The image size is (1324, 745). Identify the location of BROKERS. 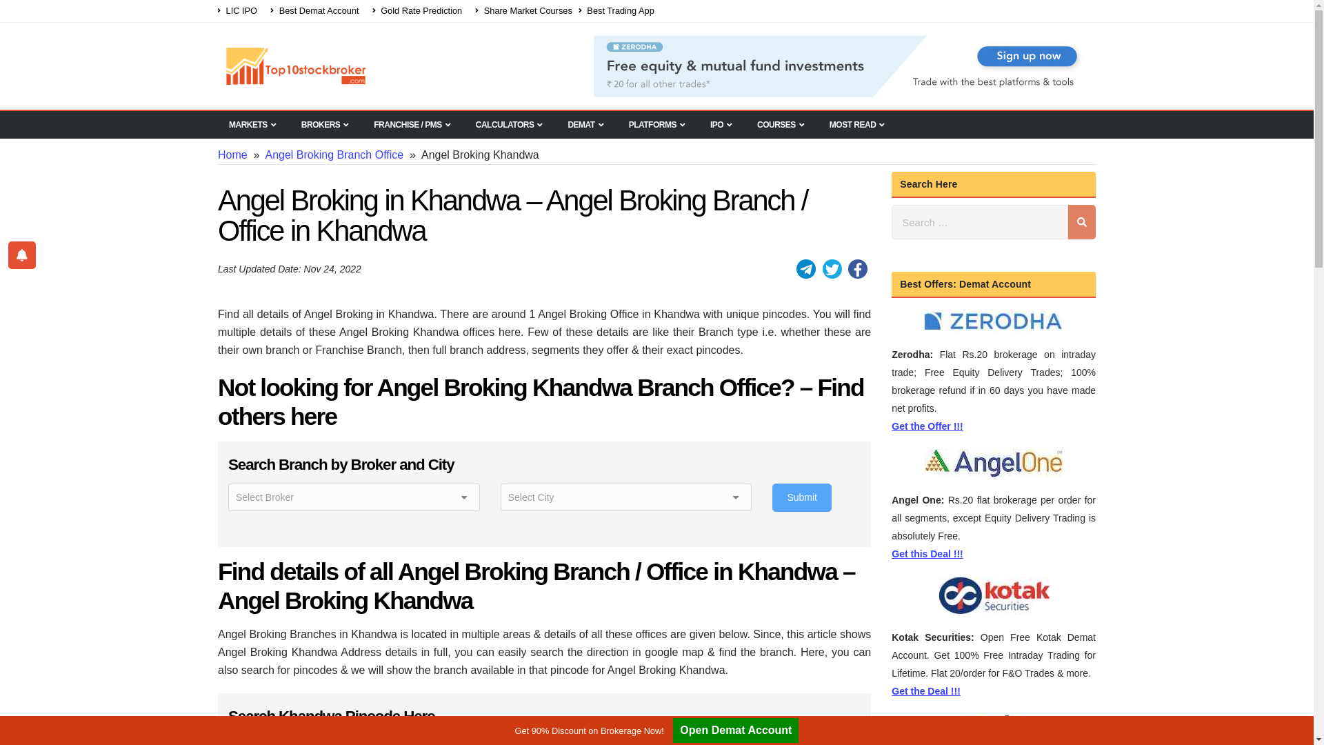
(325, 124).